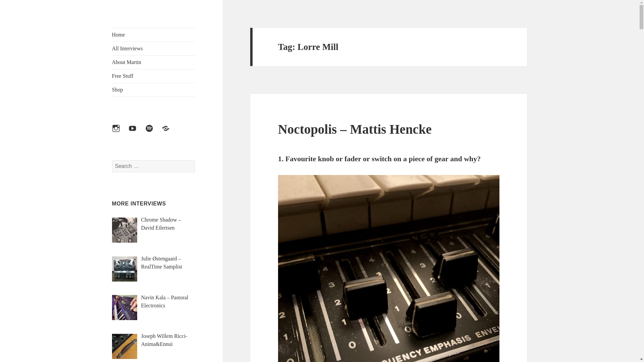 The image size is (644, 362). What do you see at coordinates (153, 132) in the screenshot?
I see `Martin Yam Moller Spotify` at bounding box center [153, 132].